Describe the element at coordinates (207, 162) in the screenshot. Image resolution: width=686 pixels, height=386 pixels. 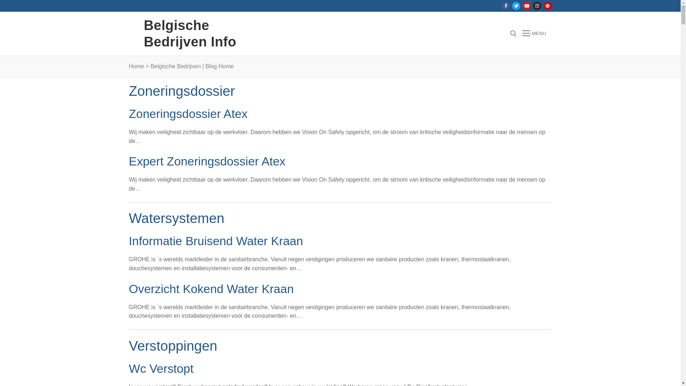
I see `Expert Zoneringsdossier Atex` at that location.